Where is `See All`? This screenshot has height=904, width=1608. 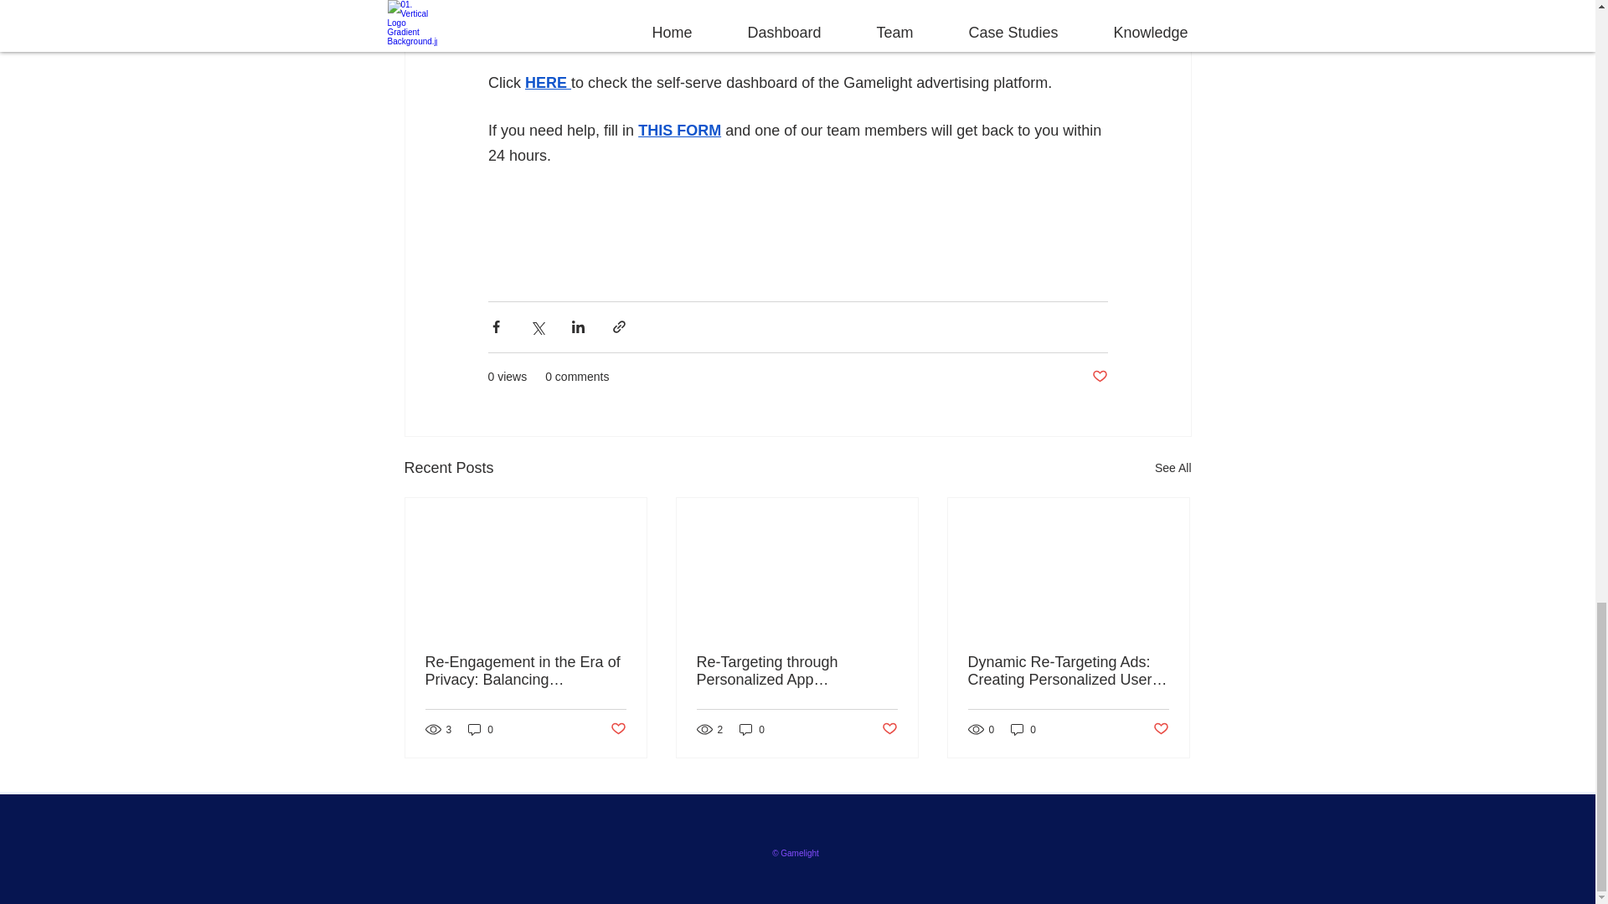
See All is located at coordinates (1172, 468).